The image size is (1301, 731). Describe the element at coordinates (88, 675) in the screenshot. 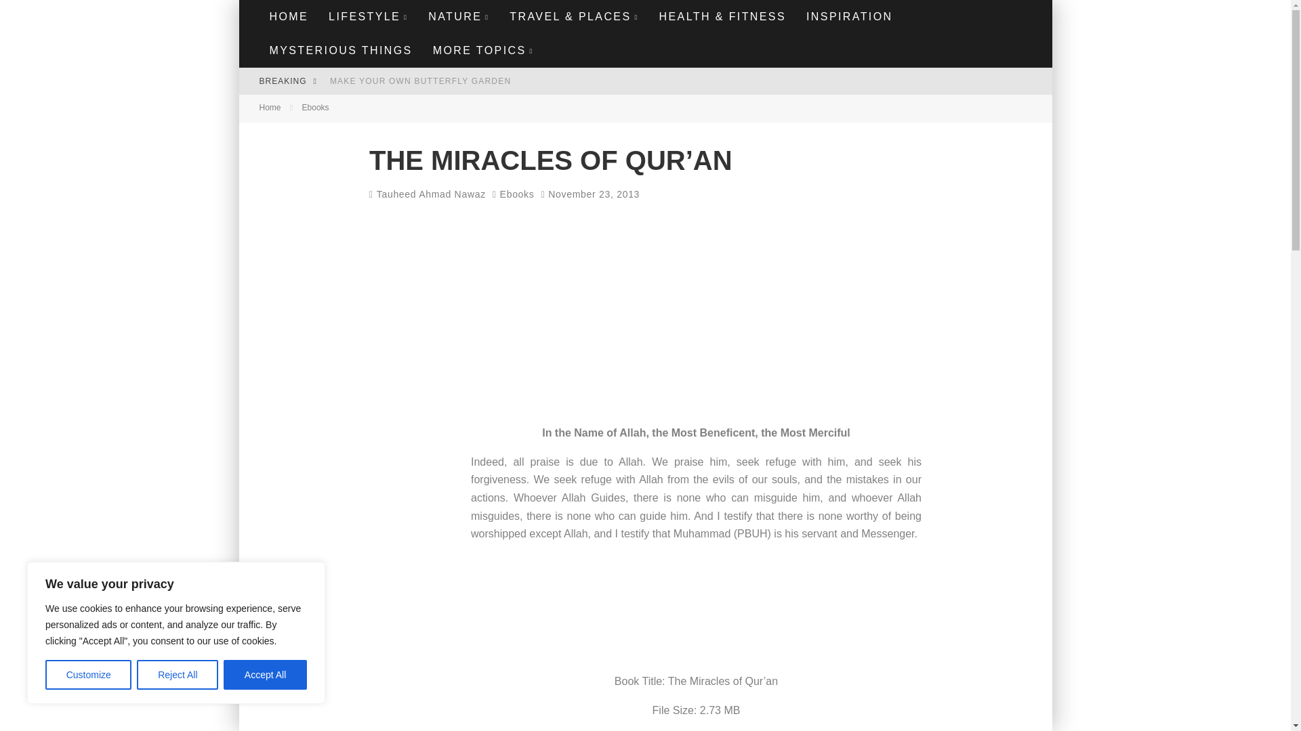

I see `Customize` at that location.